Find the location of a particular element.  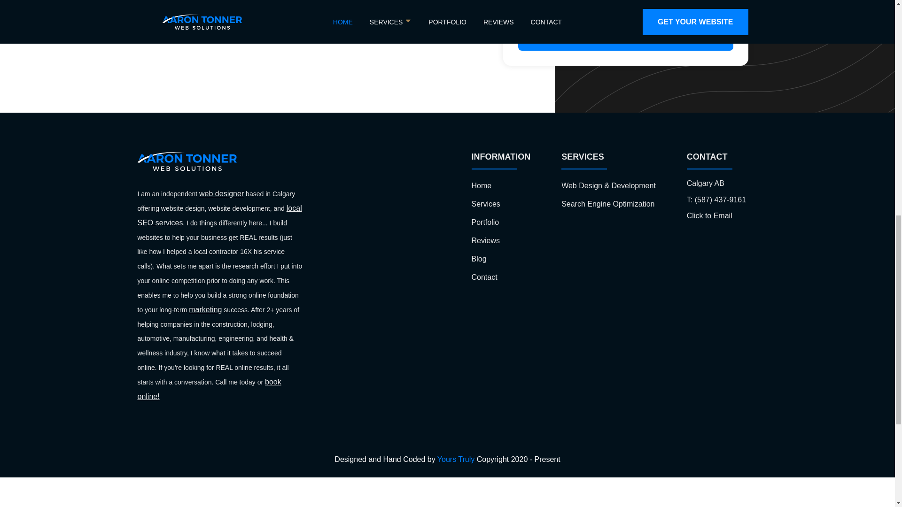

Calgary AB is located at coordinates (705, 184).